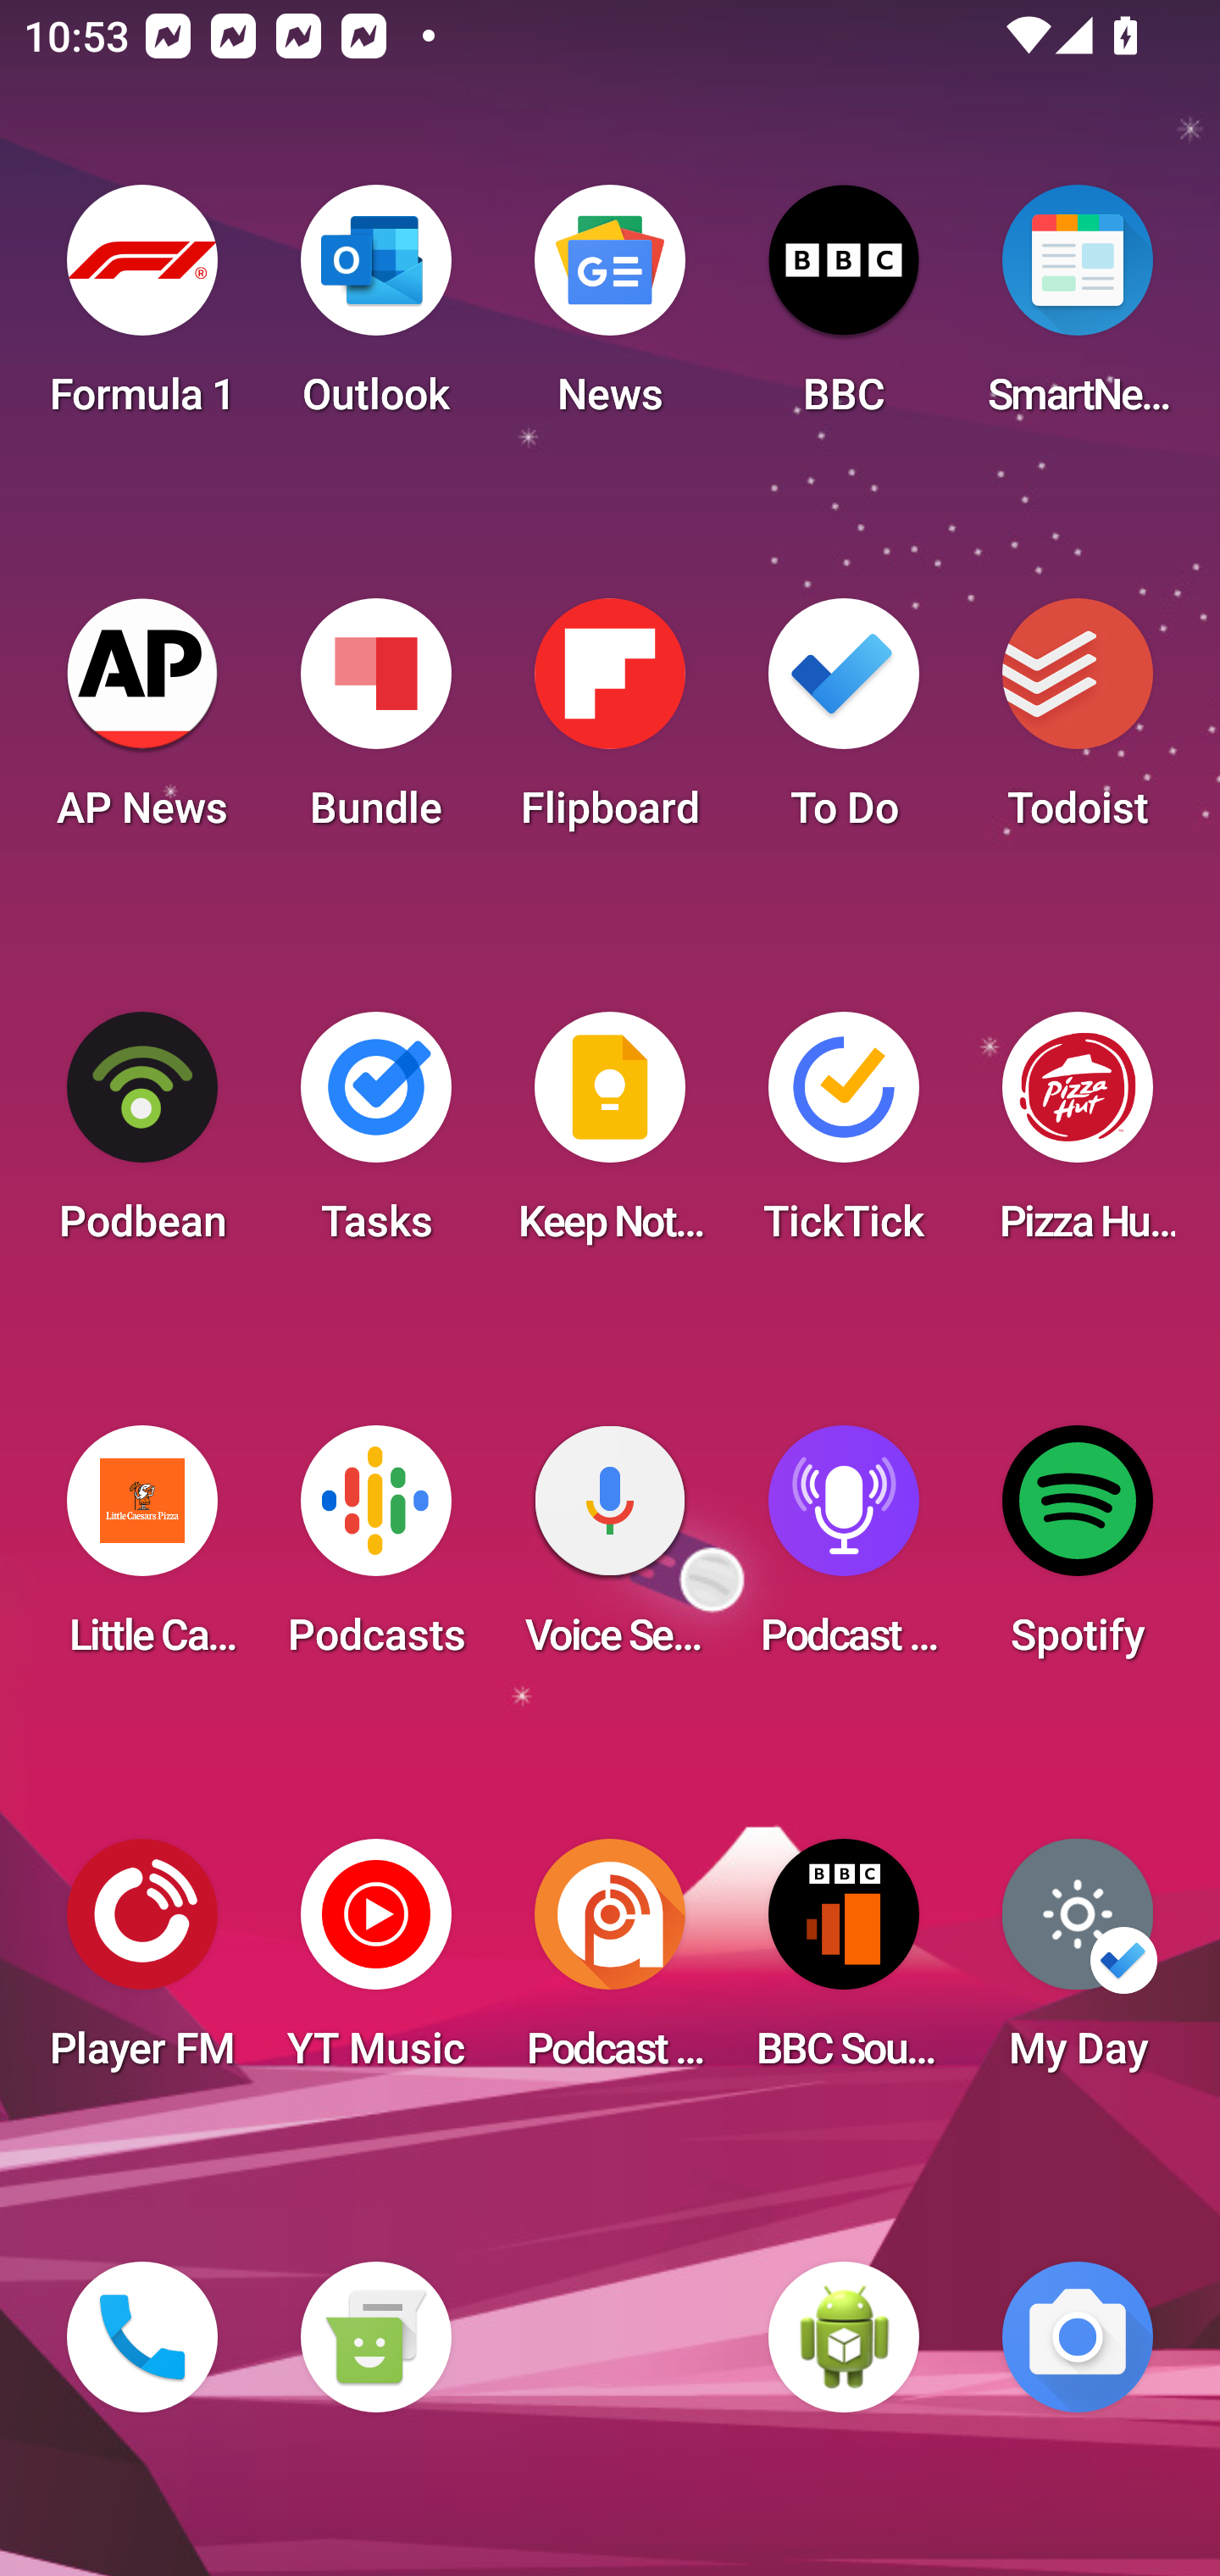 The height and width of the screenshot is (2576, 1220). Describe the element at coordinates (142, 1551) in the screenshot. I see `Little Caesars Pizza` at that location.